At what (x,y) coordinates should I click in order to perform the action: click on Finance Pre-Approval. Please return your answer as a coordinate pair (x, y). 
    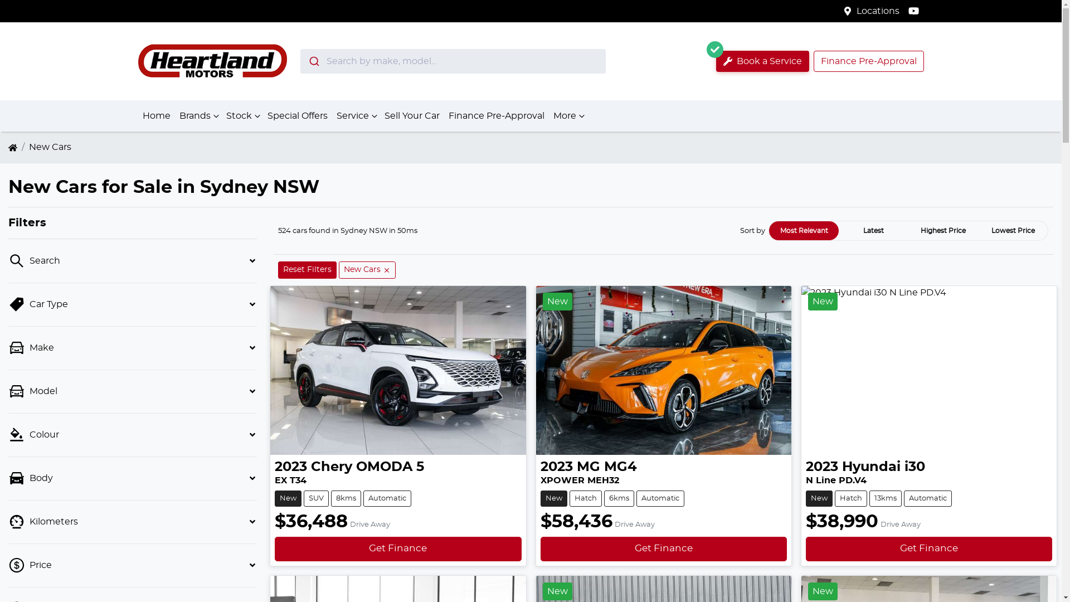
    Looking at the image, I should click on (869, 61).